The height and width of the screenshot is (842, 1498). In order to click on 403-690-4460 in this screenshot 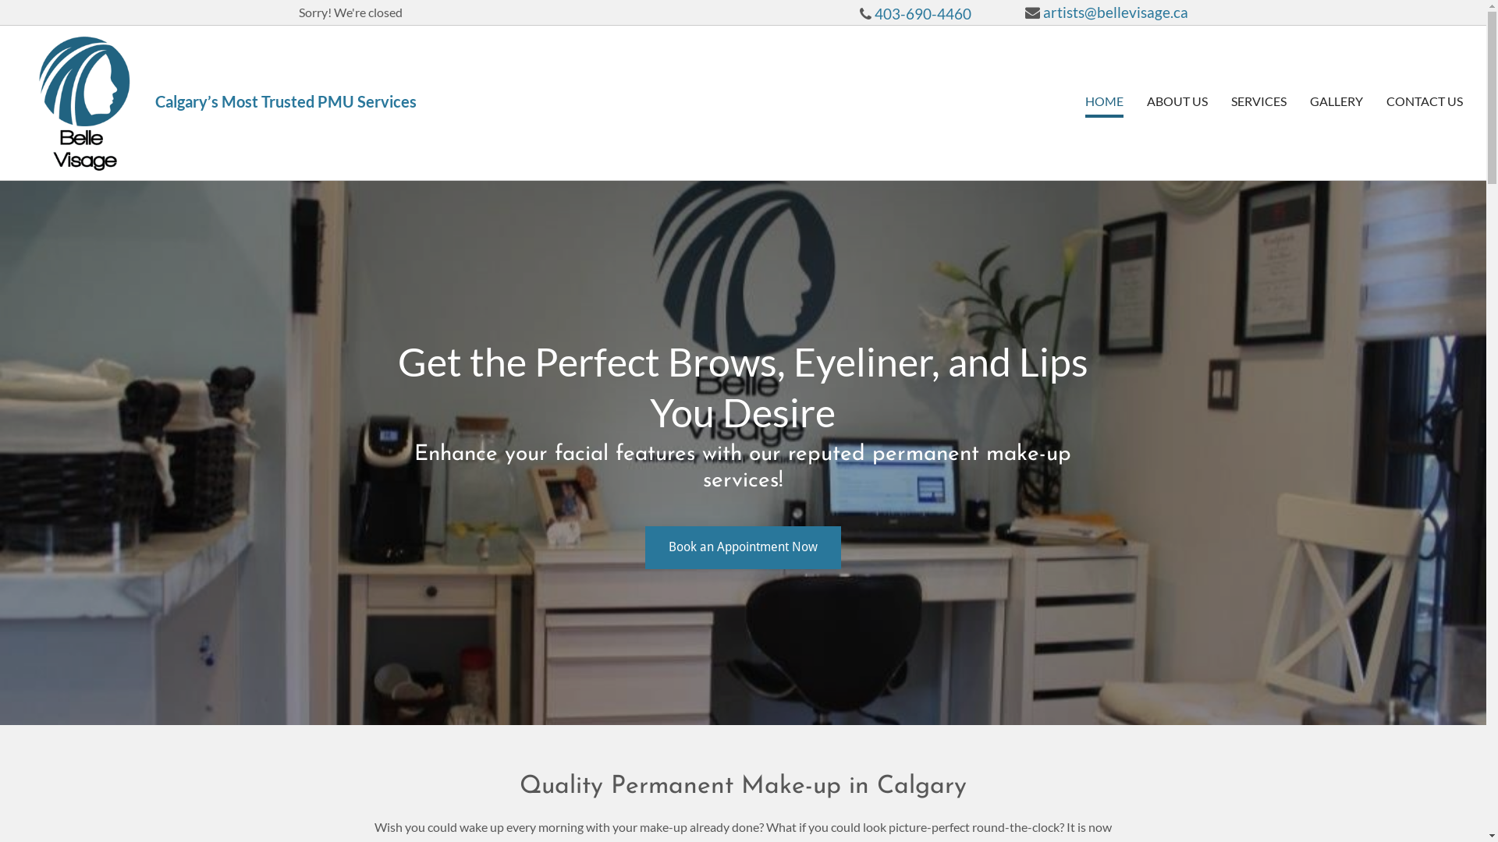, I will do `click(923, 14)`.